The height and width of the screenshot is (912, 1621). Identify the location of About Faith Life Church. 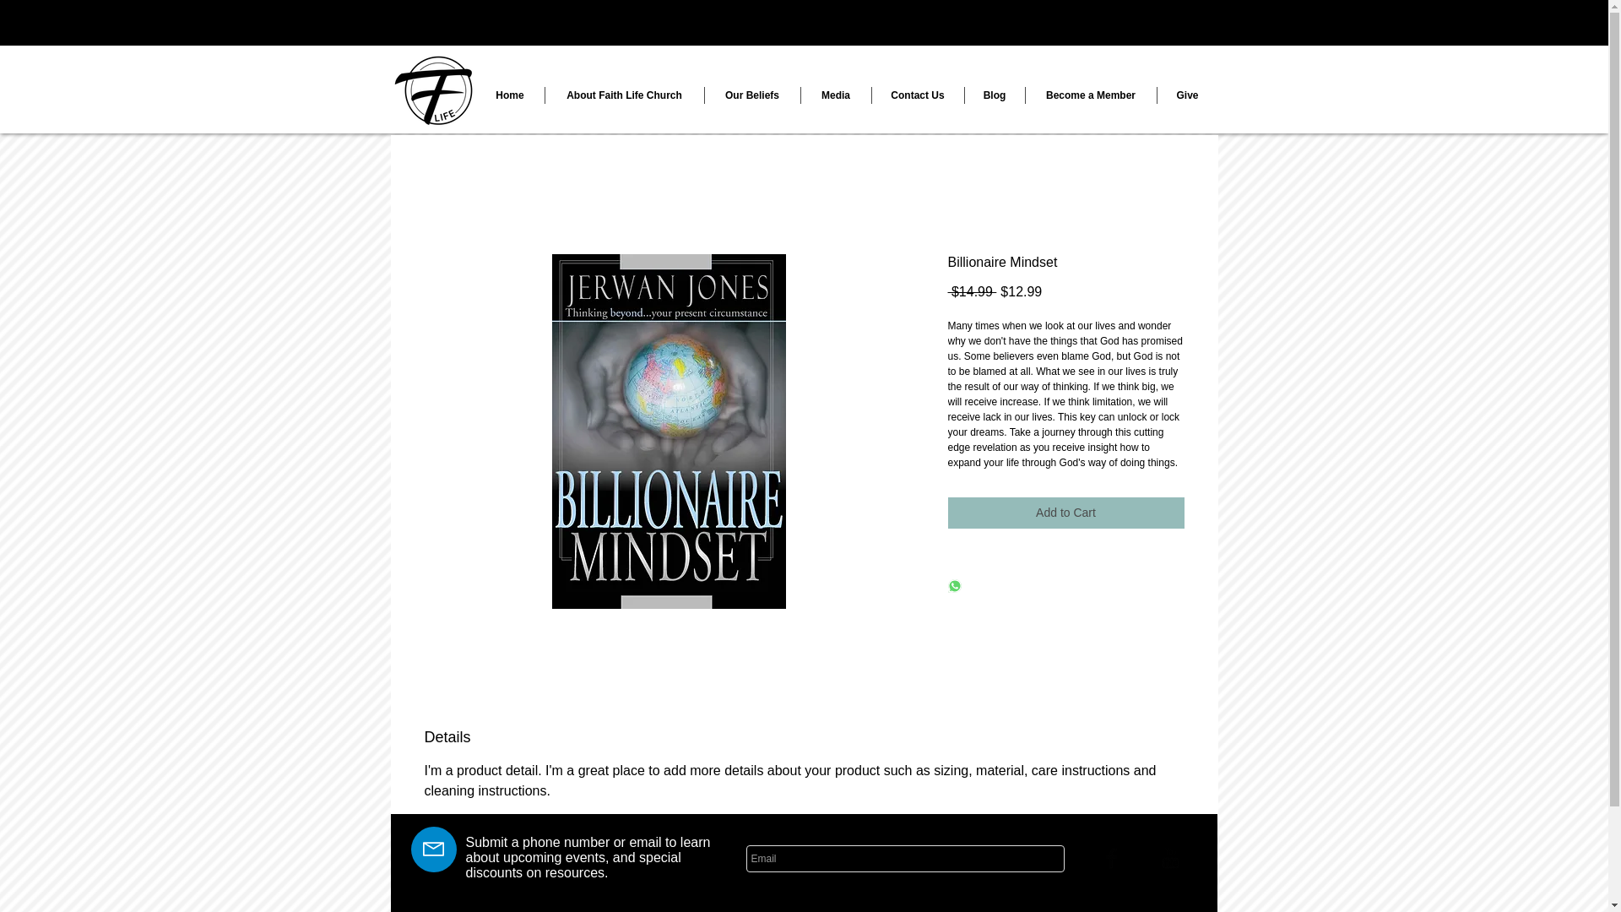
(624, 95).